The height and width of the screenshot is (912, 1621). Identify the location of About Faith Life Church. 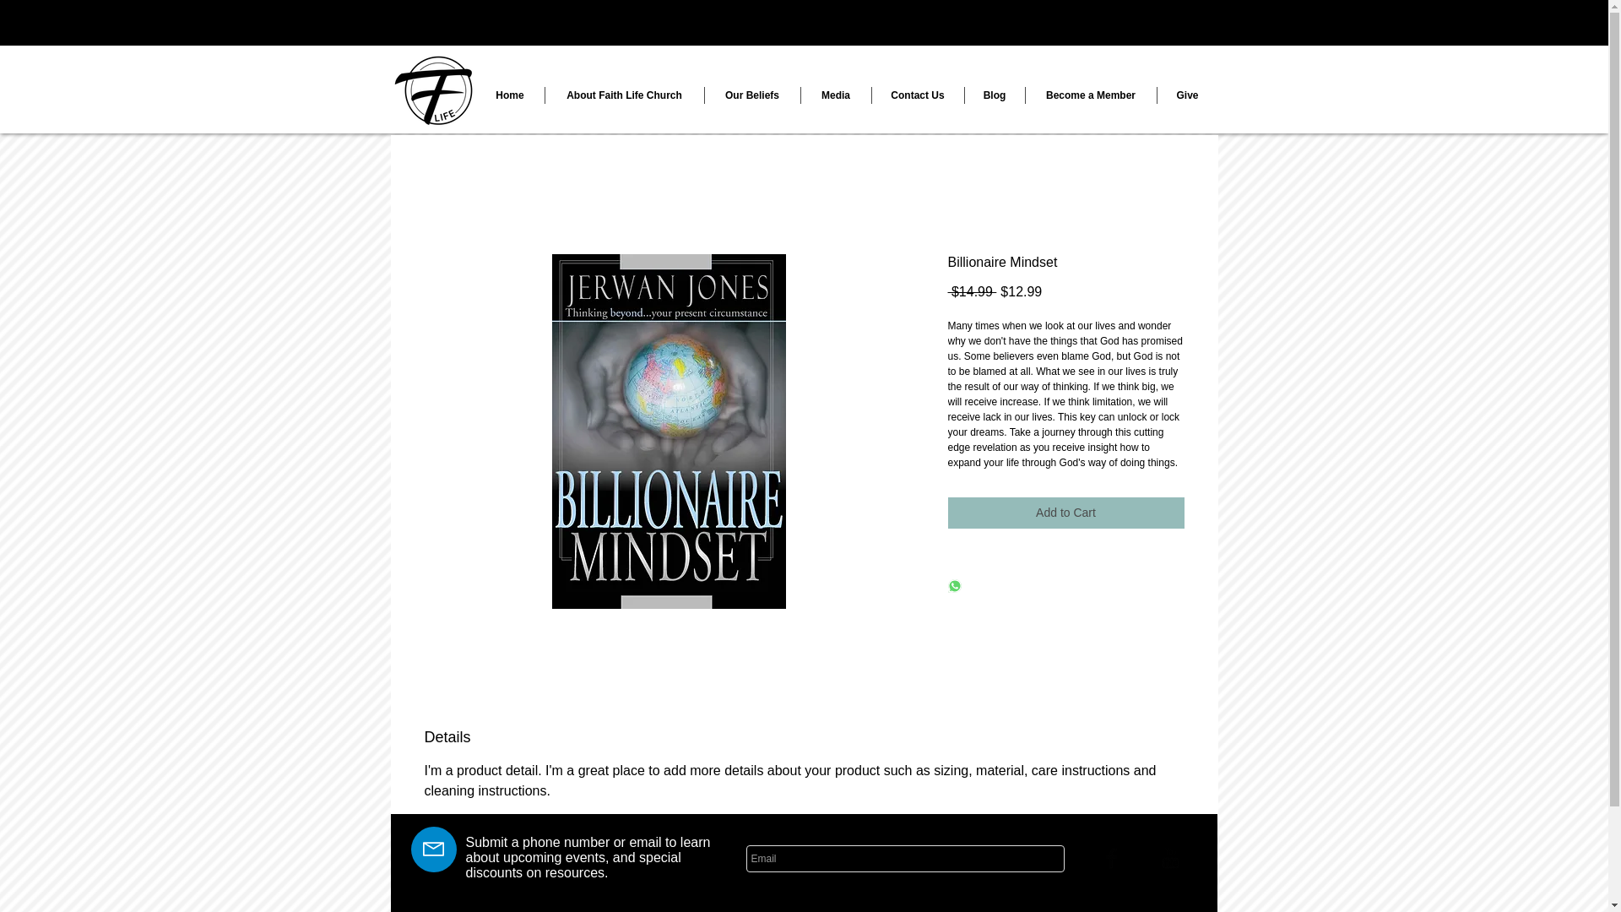
(624, 95).